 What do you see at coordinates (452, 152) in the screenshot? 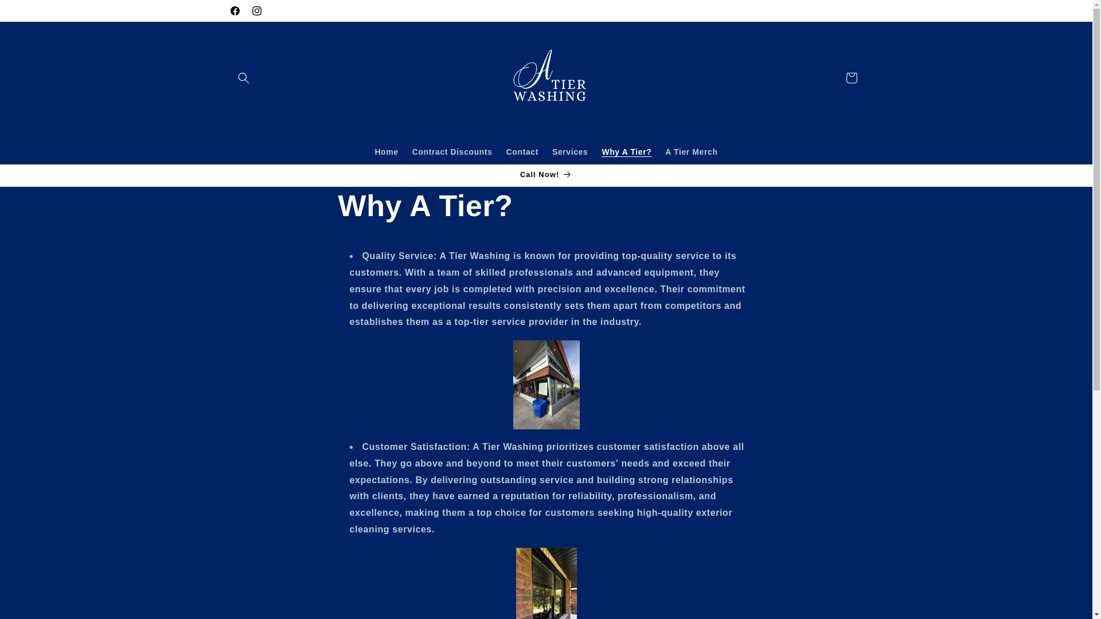
I see `Contract Discounts` at bounding box center [452, 152].